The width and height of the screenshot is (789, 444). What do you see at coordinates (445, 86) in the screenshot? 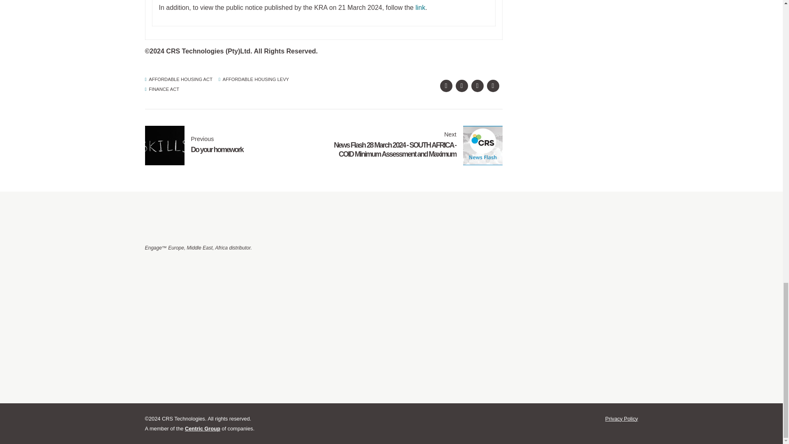
I see `Share on Facebook` at bounding box center [445, 86].